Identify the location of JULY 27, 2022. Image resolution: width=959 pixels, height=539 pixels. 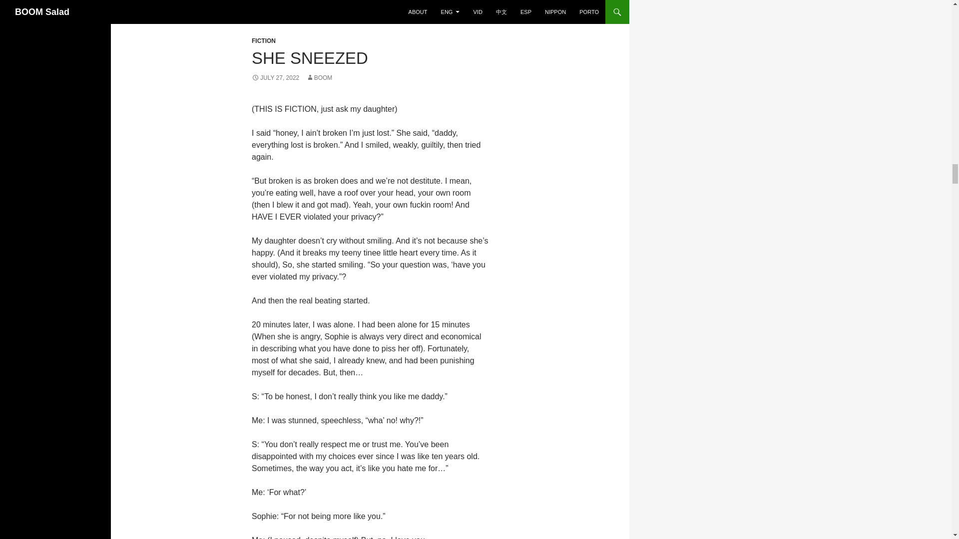
(275, 78).